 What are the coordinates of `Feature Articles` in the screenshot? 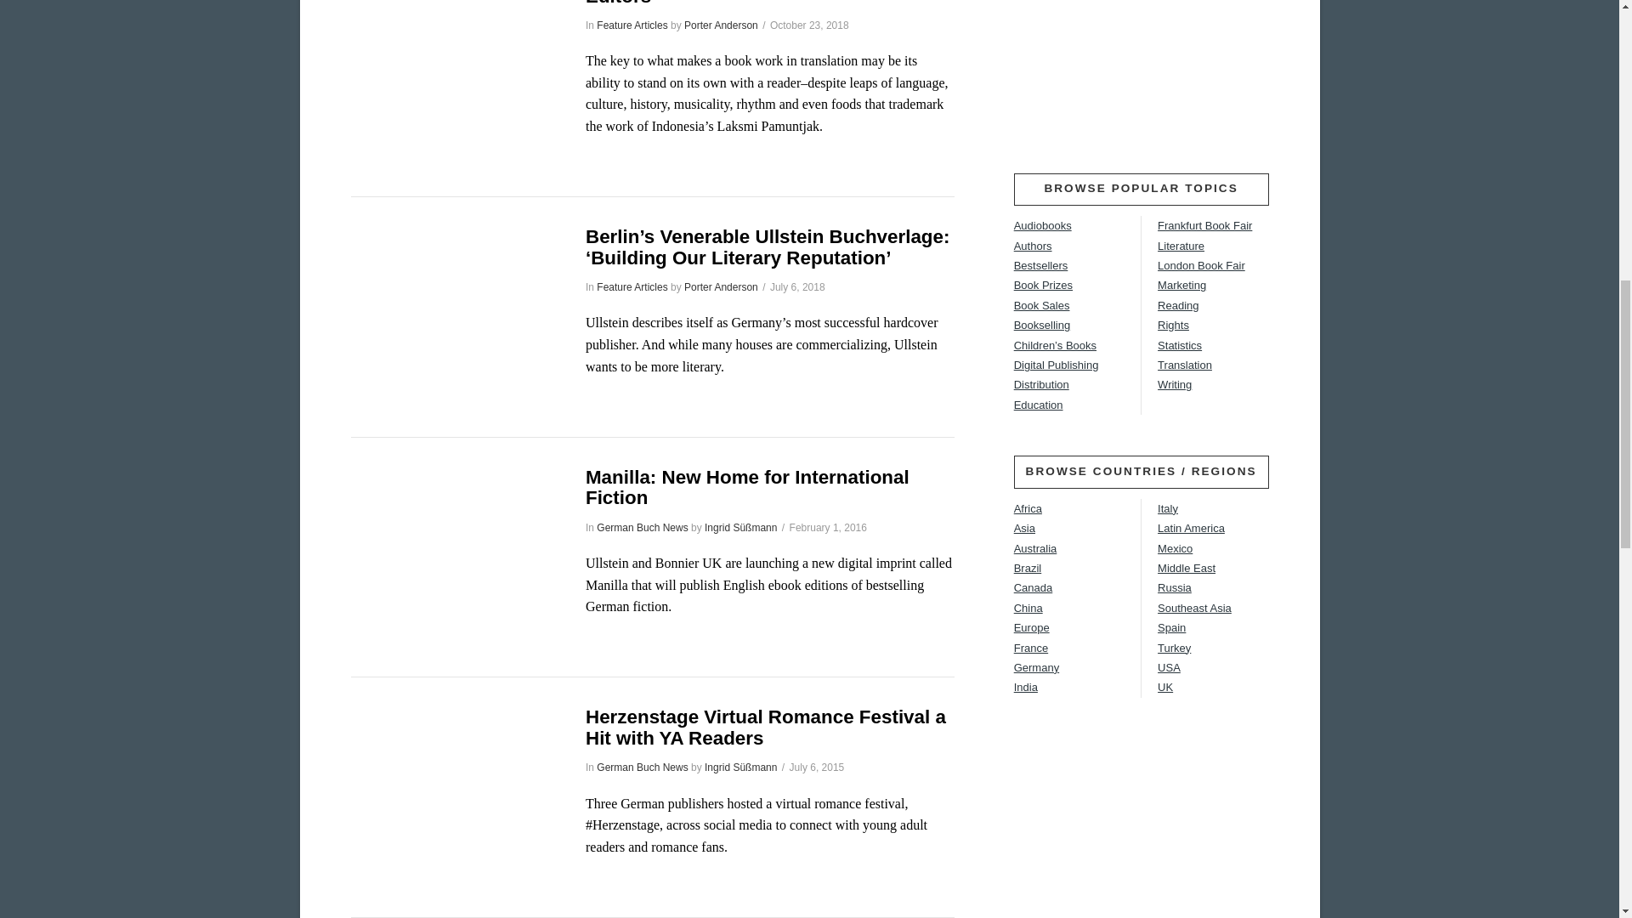 It's located at (632, 25).